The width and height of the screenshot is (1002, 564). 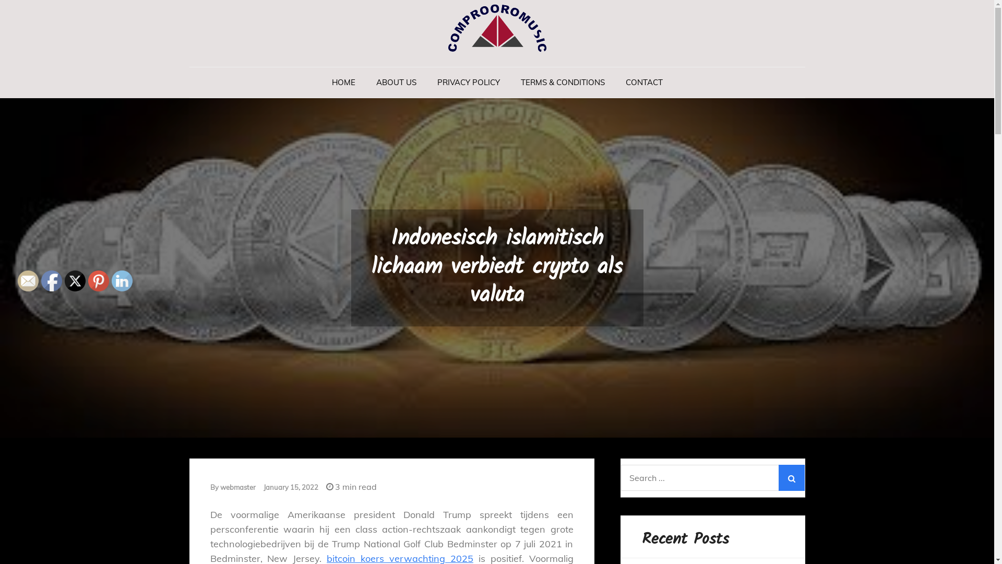 I want to click on HOME, so click(x=343, y=83).